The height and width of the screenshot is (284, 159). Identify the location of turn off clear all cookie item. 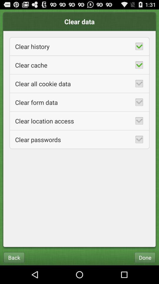
(79, 83).